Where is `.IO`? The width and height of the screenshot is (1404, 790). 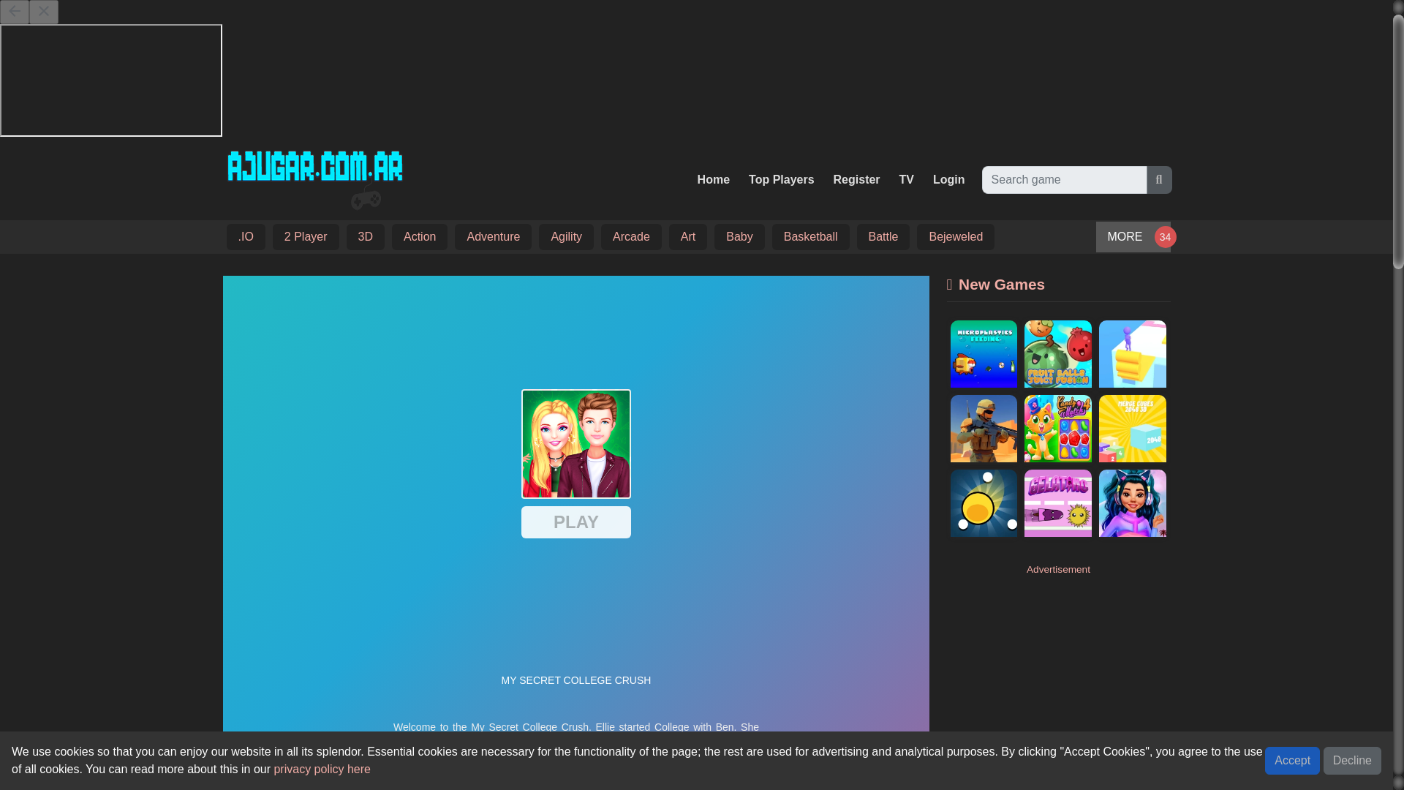
.IO is located at coordinates (244, 237).